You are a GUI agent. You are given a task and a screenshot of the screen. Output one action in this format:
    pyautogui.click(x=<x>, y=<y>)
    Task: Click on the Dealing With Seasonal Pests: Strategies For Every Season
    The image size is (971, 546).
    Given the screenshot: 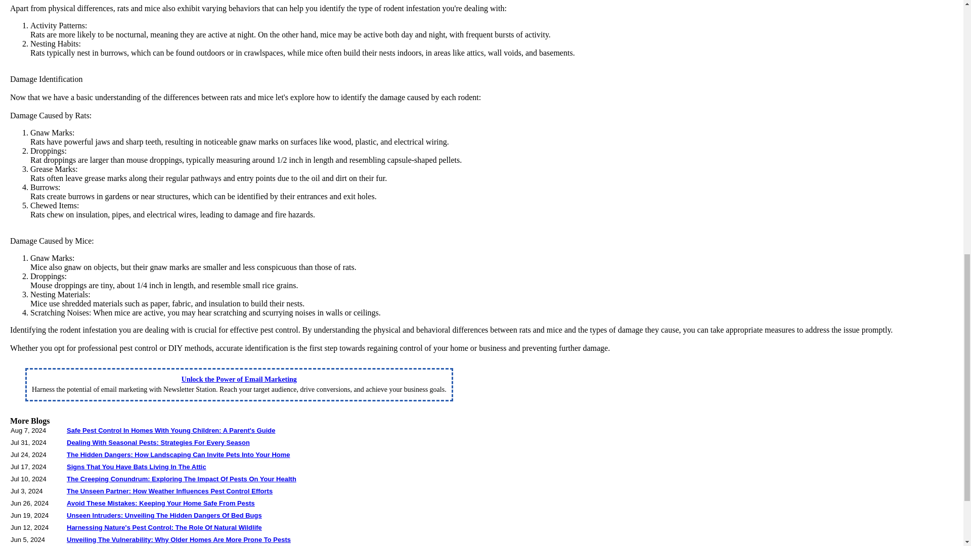 What is the action you would take?
    pyautogui.click(x=158, y=443)
    